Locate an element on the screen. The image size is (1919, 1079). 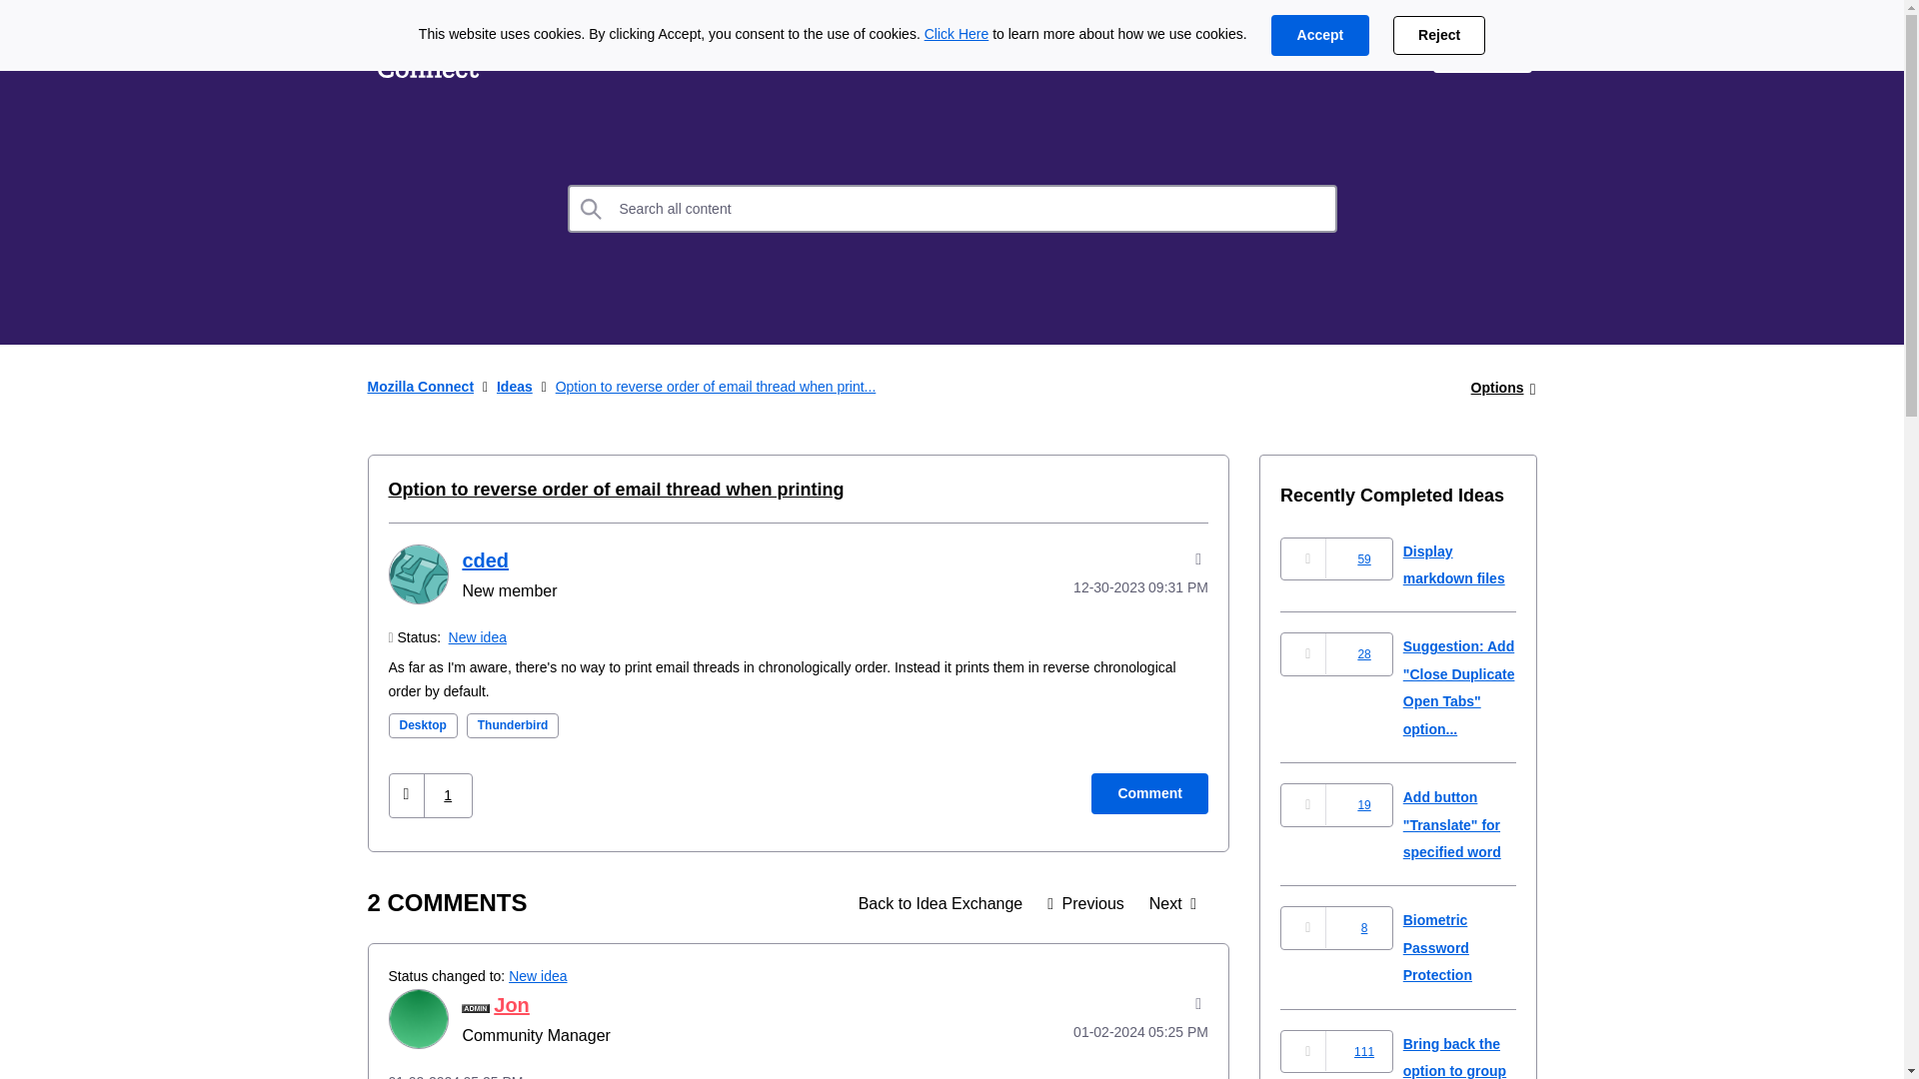
Click here to give kudos to this post. is located at coordinates (406, 795).